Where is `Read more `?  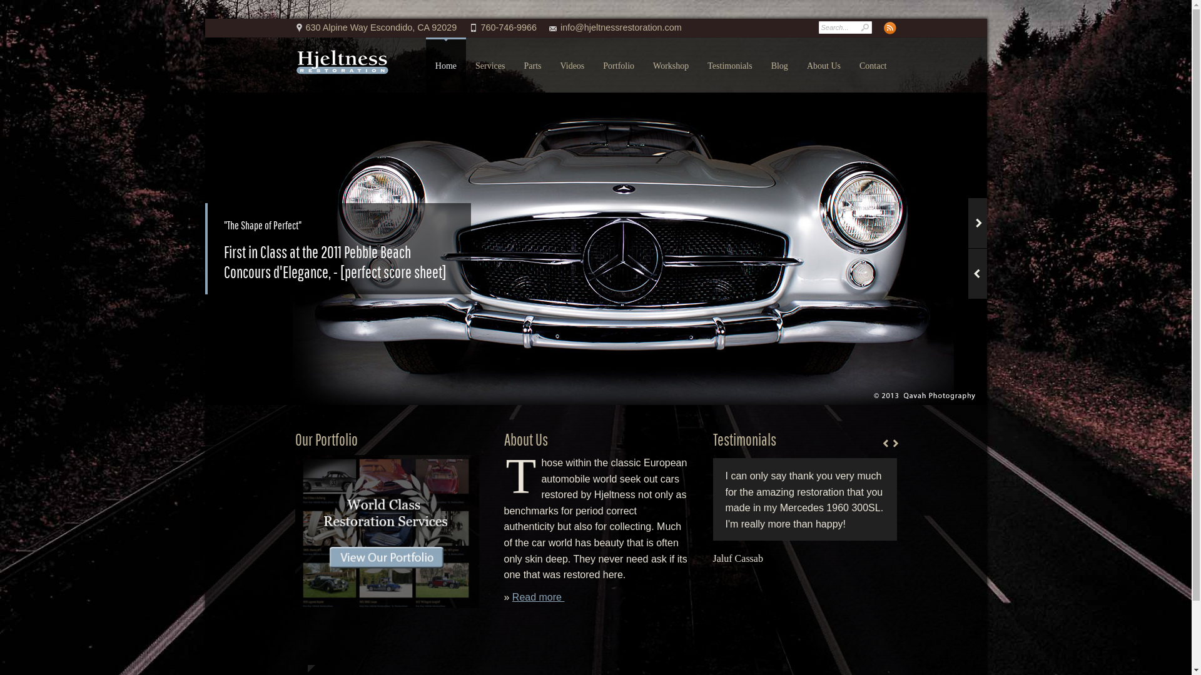 Read more  is located at coordinates (539, 597).